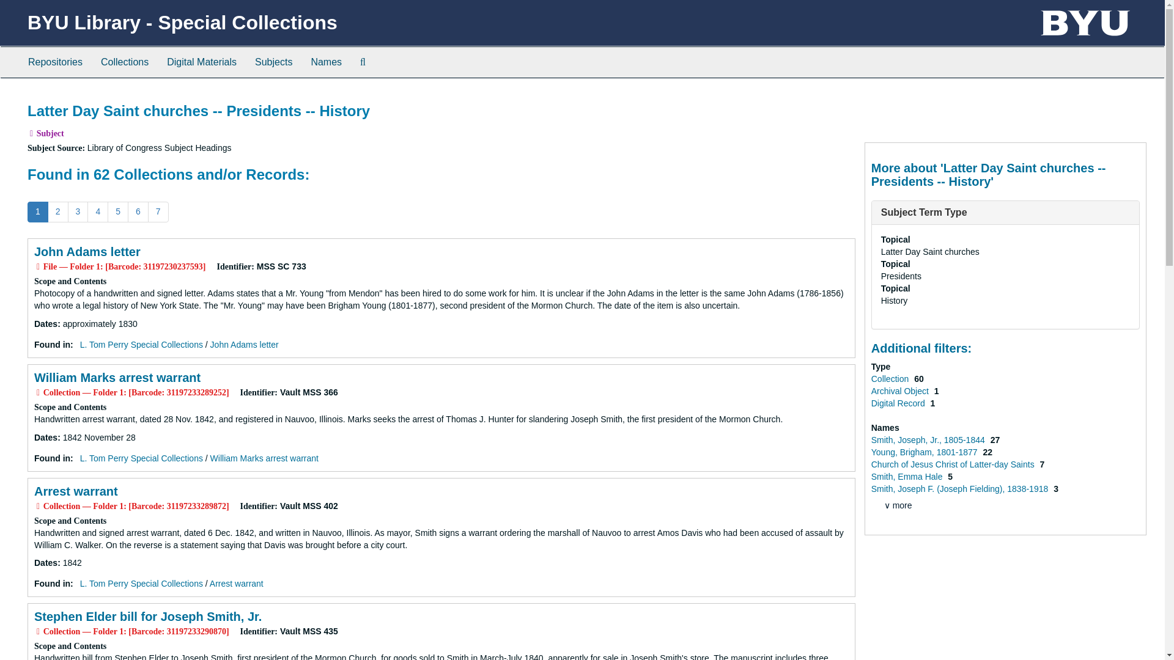 This screenshot has width=1174, height=660. Describe the element at coordinates (45, 323) in the screenshot. I see `translation missing: en.dates` at that location.